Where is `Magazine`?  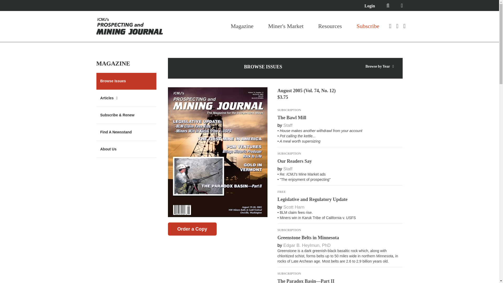
Magazine is located at coordinates (242, 26).